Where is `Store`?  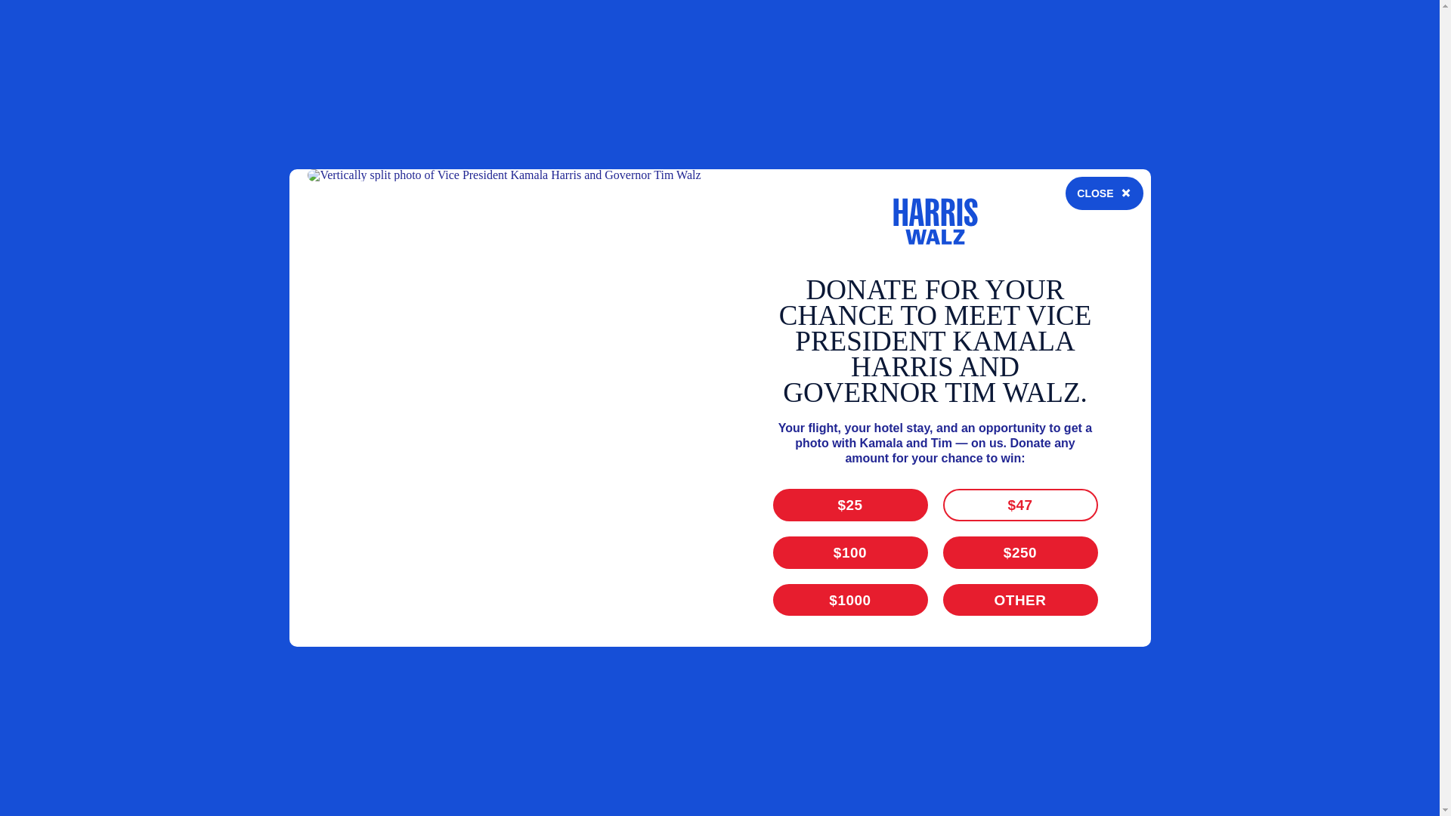 Store is located at coordinates (1053, 225).